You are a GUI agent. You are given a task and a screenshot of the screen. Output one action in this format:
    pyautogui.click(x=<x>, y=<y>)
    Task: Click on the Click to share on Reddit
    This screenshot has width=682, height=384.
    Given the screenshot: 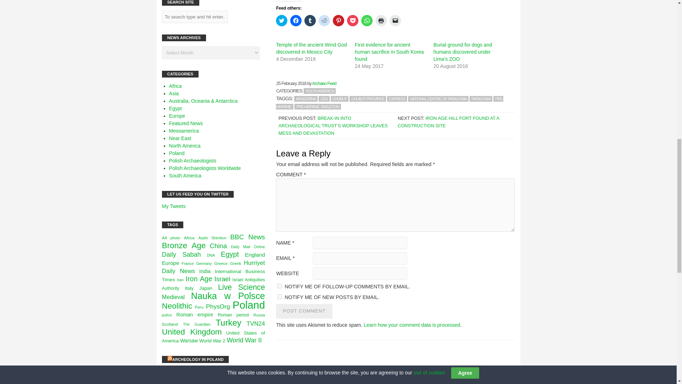 What is the action you would take?
    pyautogui.click(x=324, y=21)
    